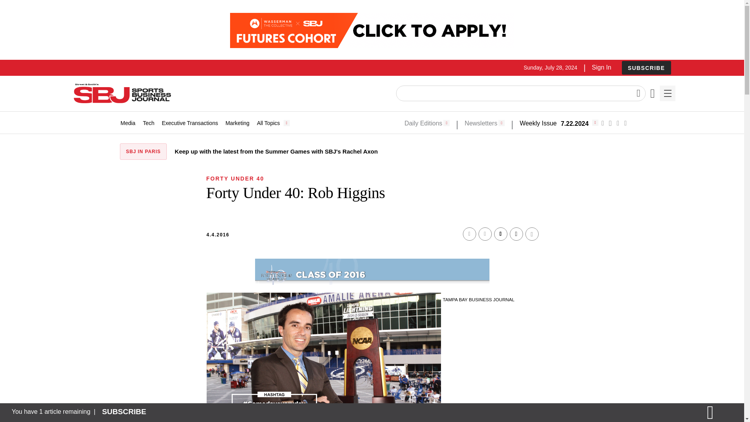  Describe the element at coordinates (646, 68) in the screenshot. I see `SUBSCRIBE` at that location.